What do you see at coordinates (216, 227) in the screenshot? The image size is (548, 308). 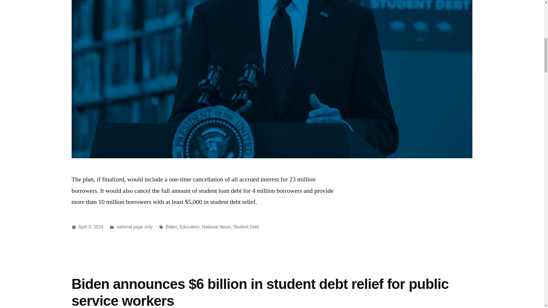 I see `National News` at bounding box center [216, 227].